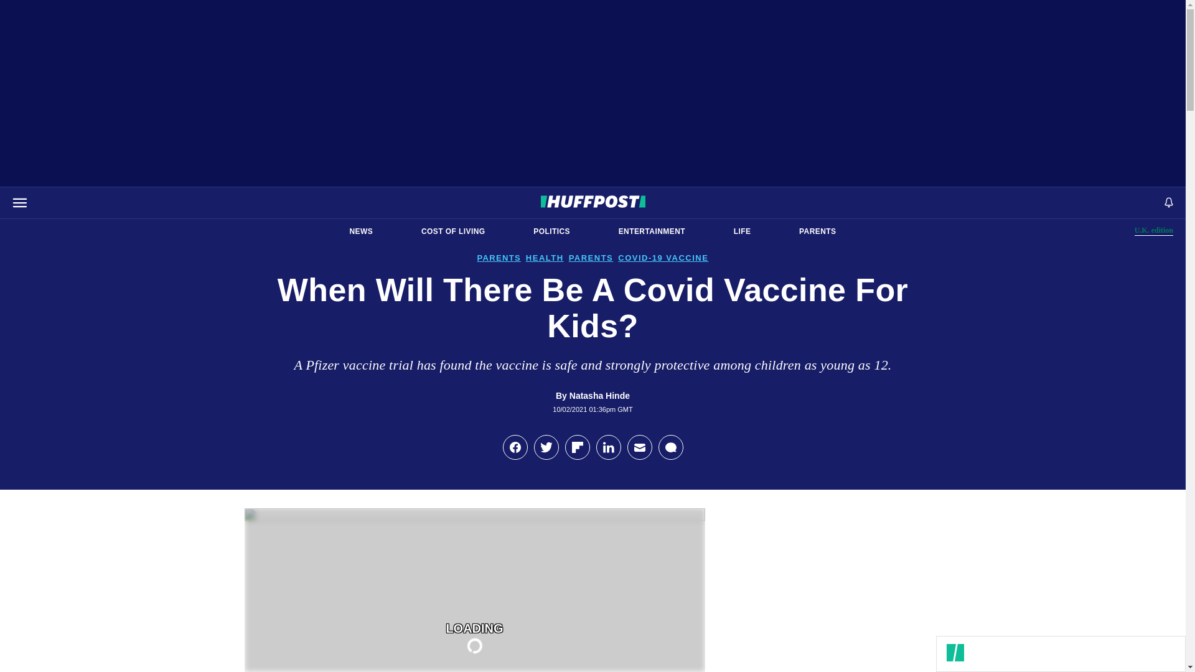 This screenshot has height=672, width=1195. I want to click on PARENTS, so click(817, 231).